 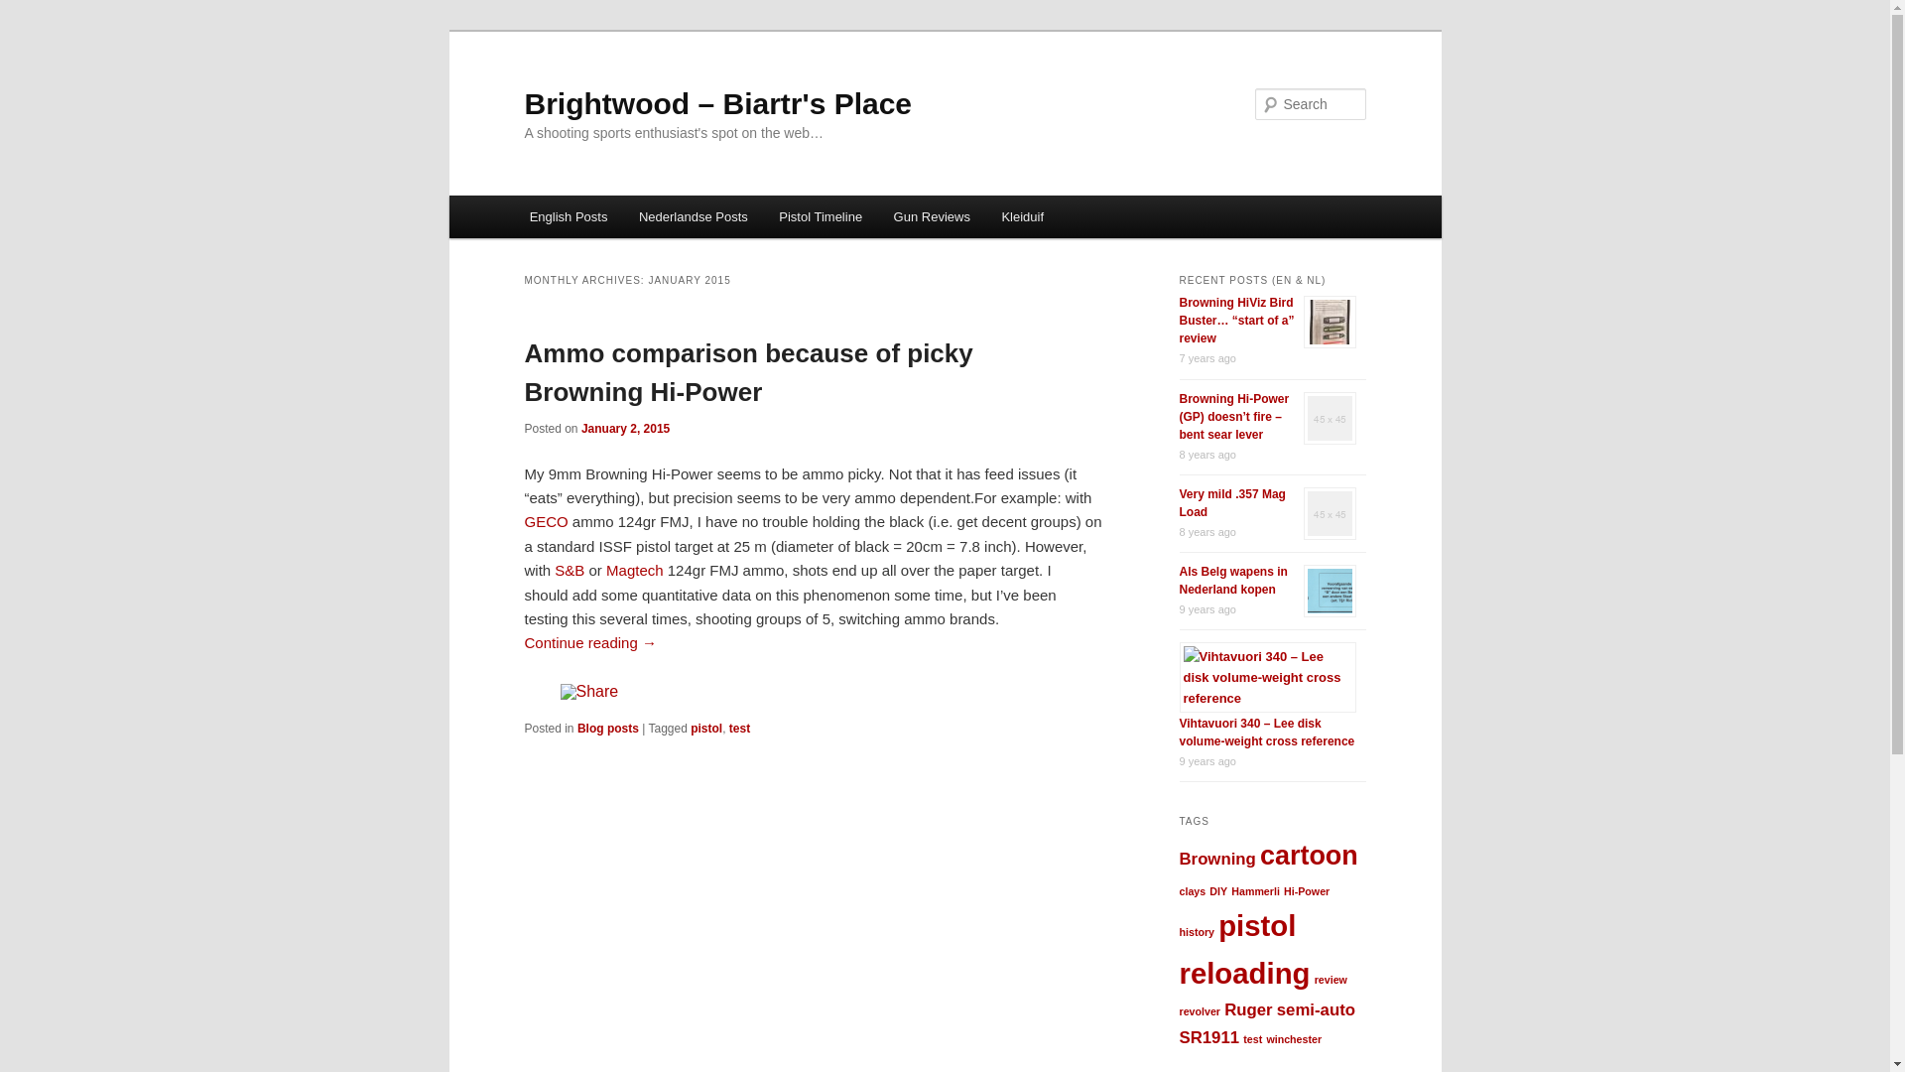 I want to click on Hi-Power, so click(x=1307, y=891).